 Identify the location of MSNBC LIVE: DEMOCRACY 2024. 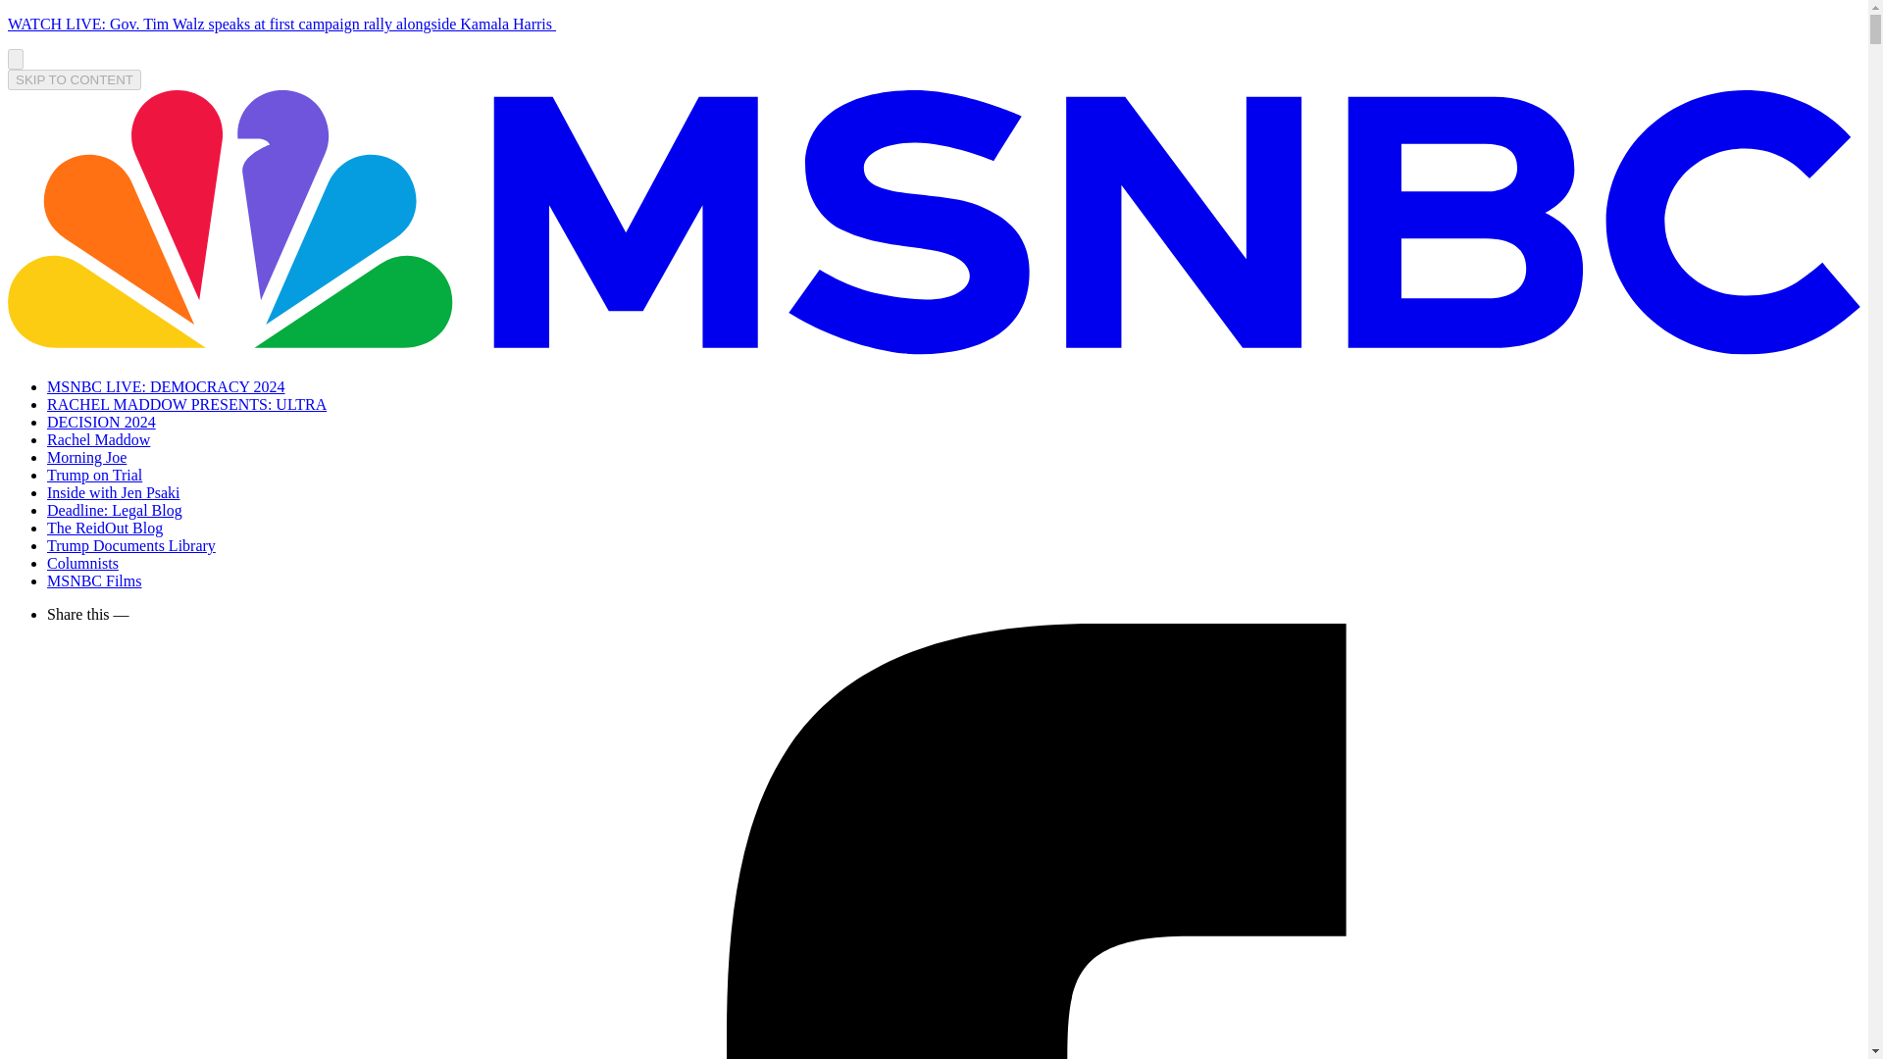
(167, 386).